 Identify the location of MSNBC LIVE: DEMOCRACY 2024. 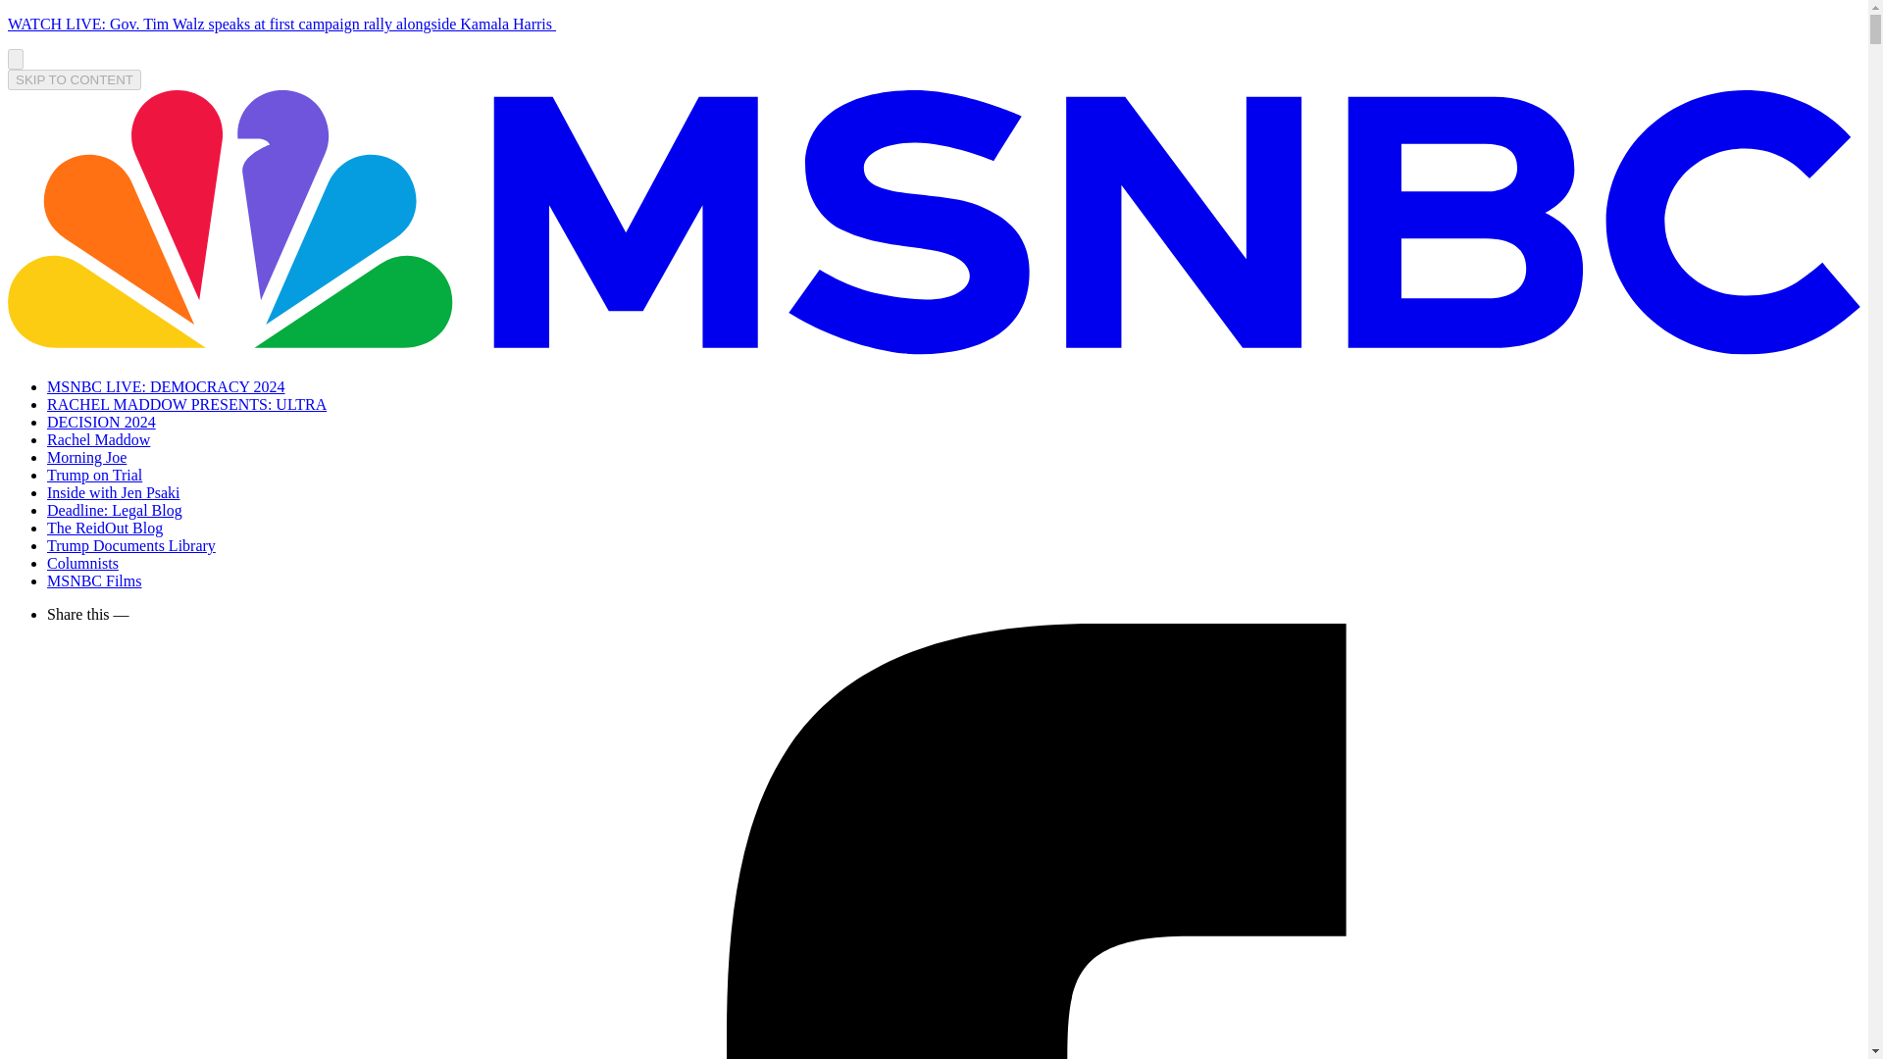
(167, 386).